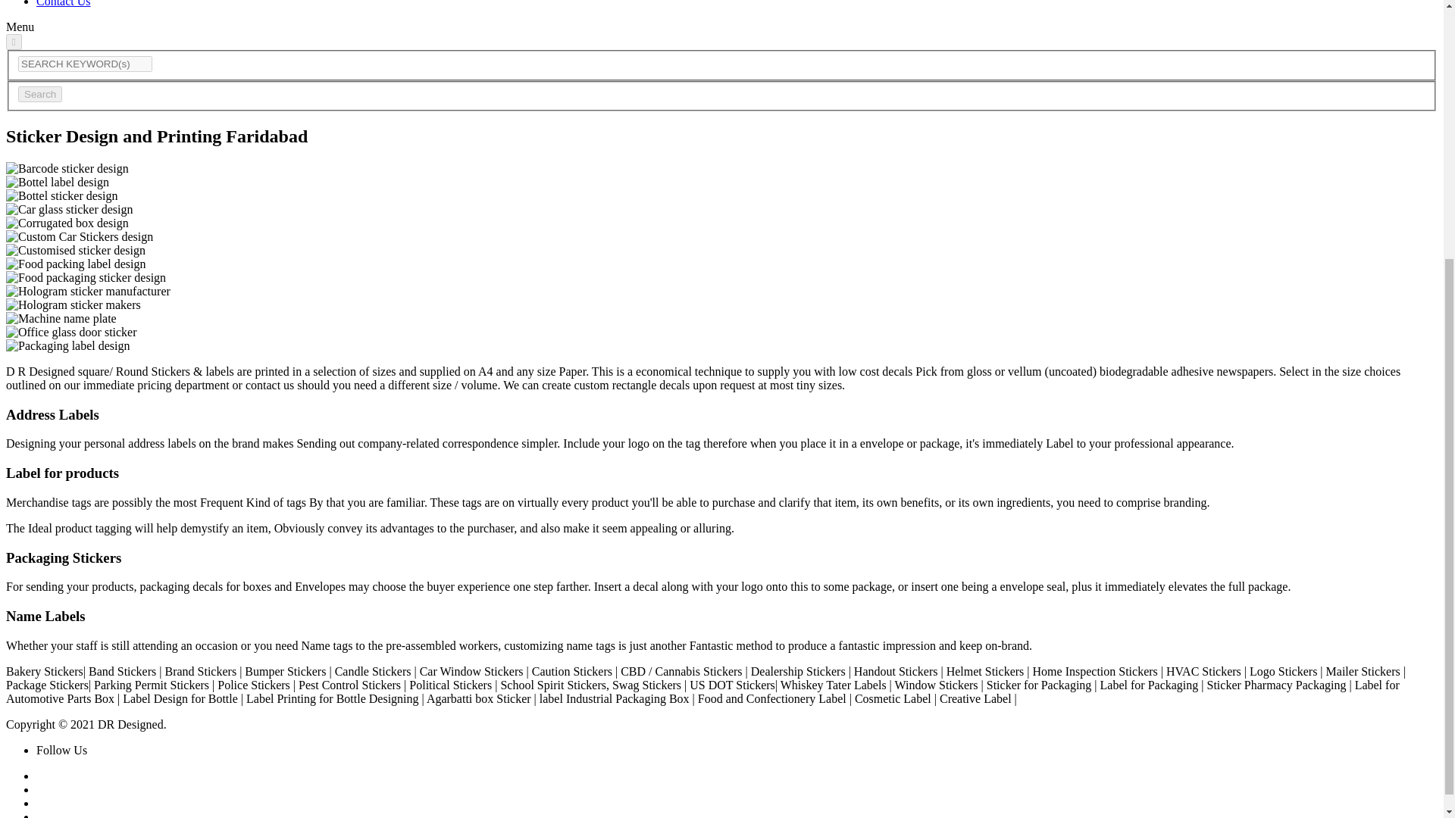 This screenshot has width=1455, height=818. I want to click on Corrugated box design, so click(67, 223).